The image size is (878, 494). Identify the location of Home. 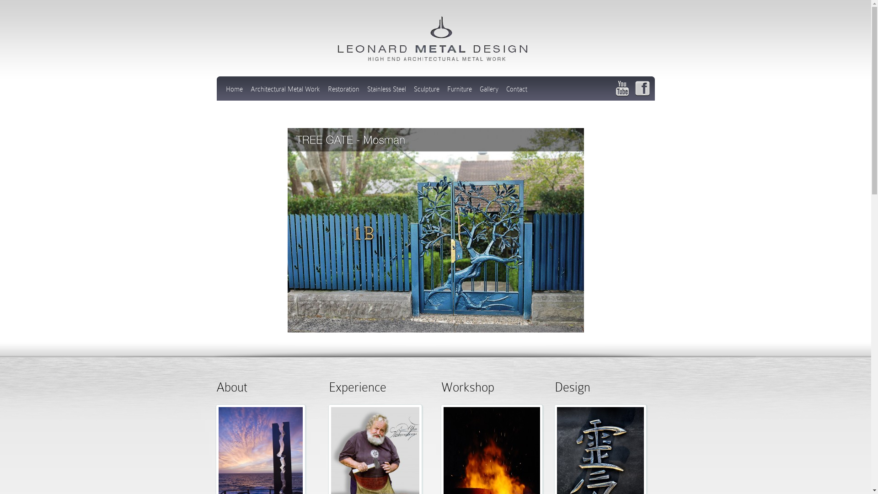
(234, 92).